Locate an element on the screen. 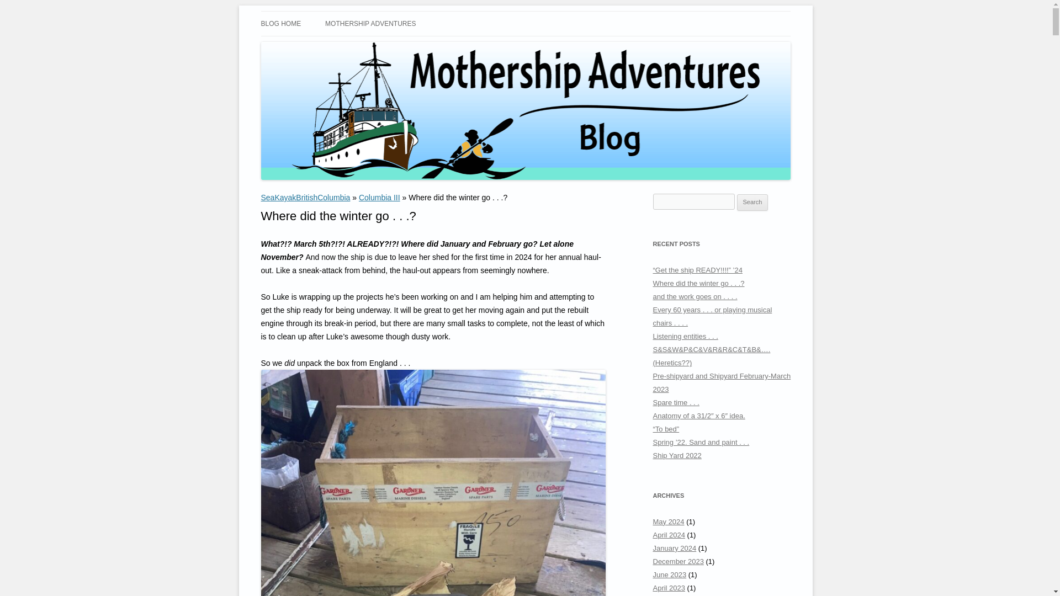  BLOG HOME is located at coordinates (280, 23).